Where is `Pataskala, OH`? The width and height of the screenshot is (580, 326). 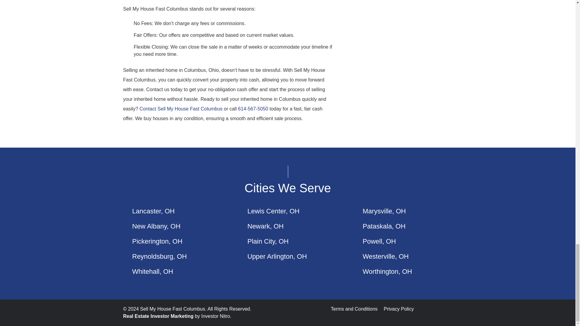
Pataskala, OH is located at coordinates (384, 226).